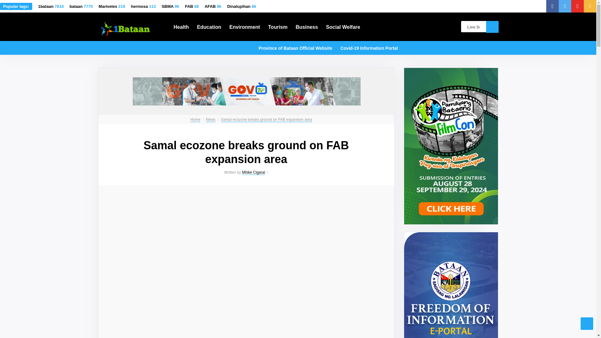 This screenshot has width=601, height=338. What do you see at coordinates (170, 6) in the screenshot?
I see `SBMA 96` at bounding box center [170, 6].